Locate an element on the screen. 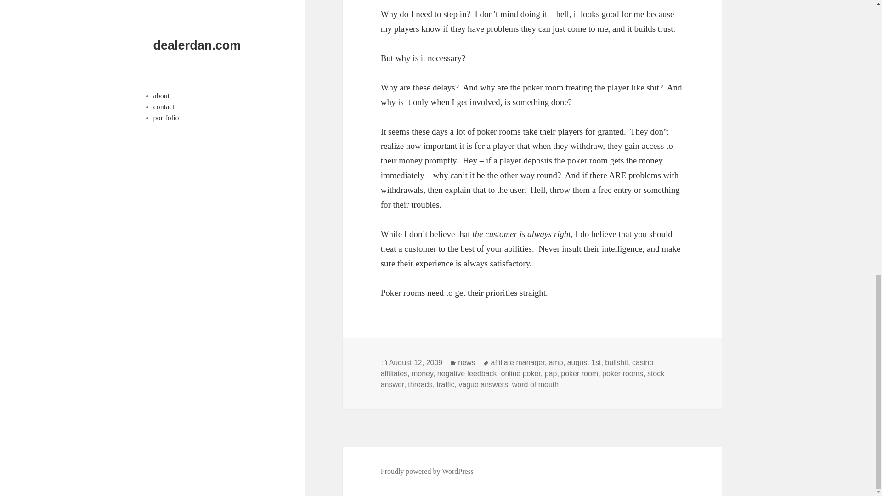  affiliate manager is located at coordinates (518, 363).